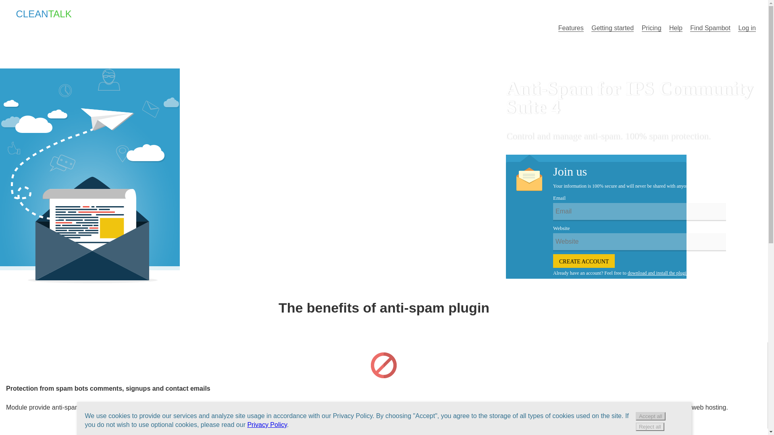  Describe the element at coordinates (42, 13) in the screenshot. I see `CLEANTALK` at that location.